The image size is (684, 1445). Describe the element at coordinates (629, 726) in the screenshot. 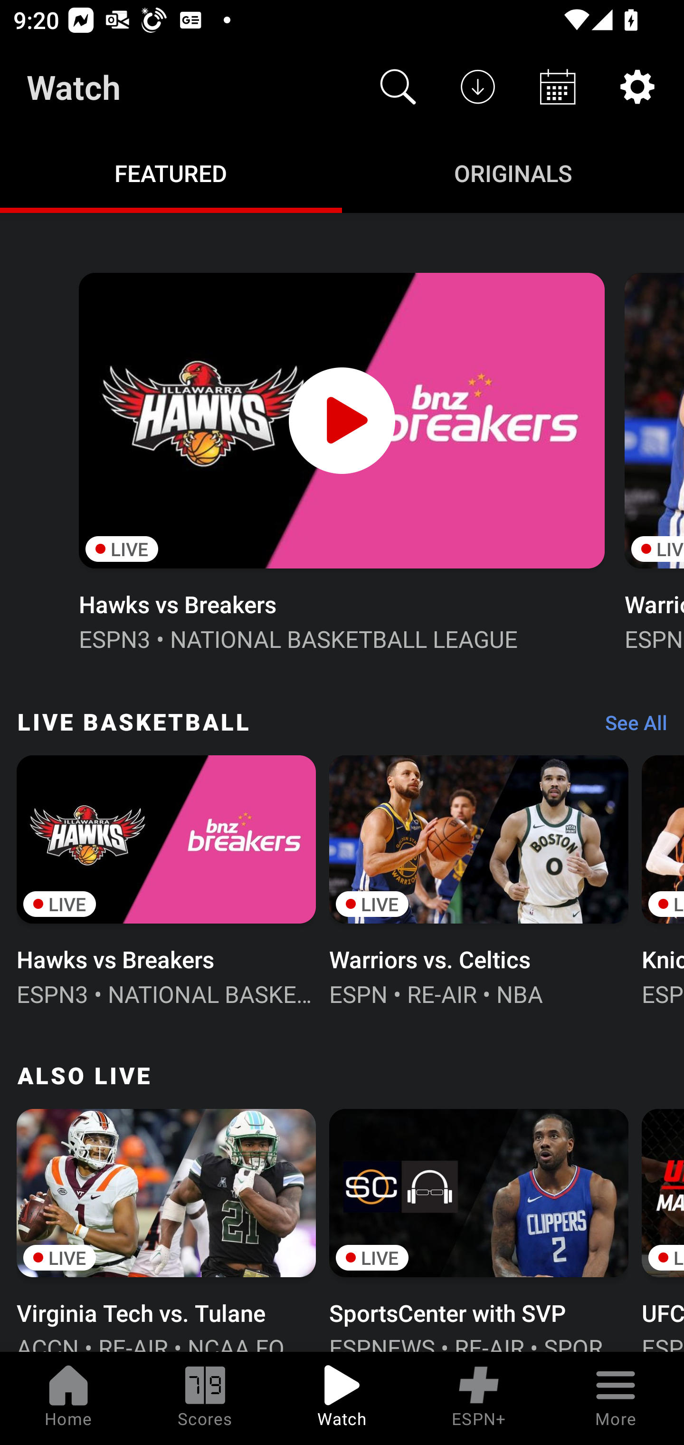

I see `See All` at that location.